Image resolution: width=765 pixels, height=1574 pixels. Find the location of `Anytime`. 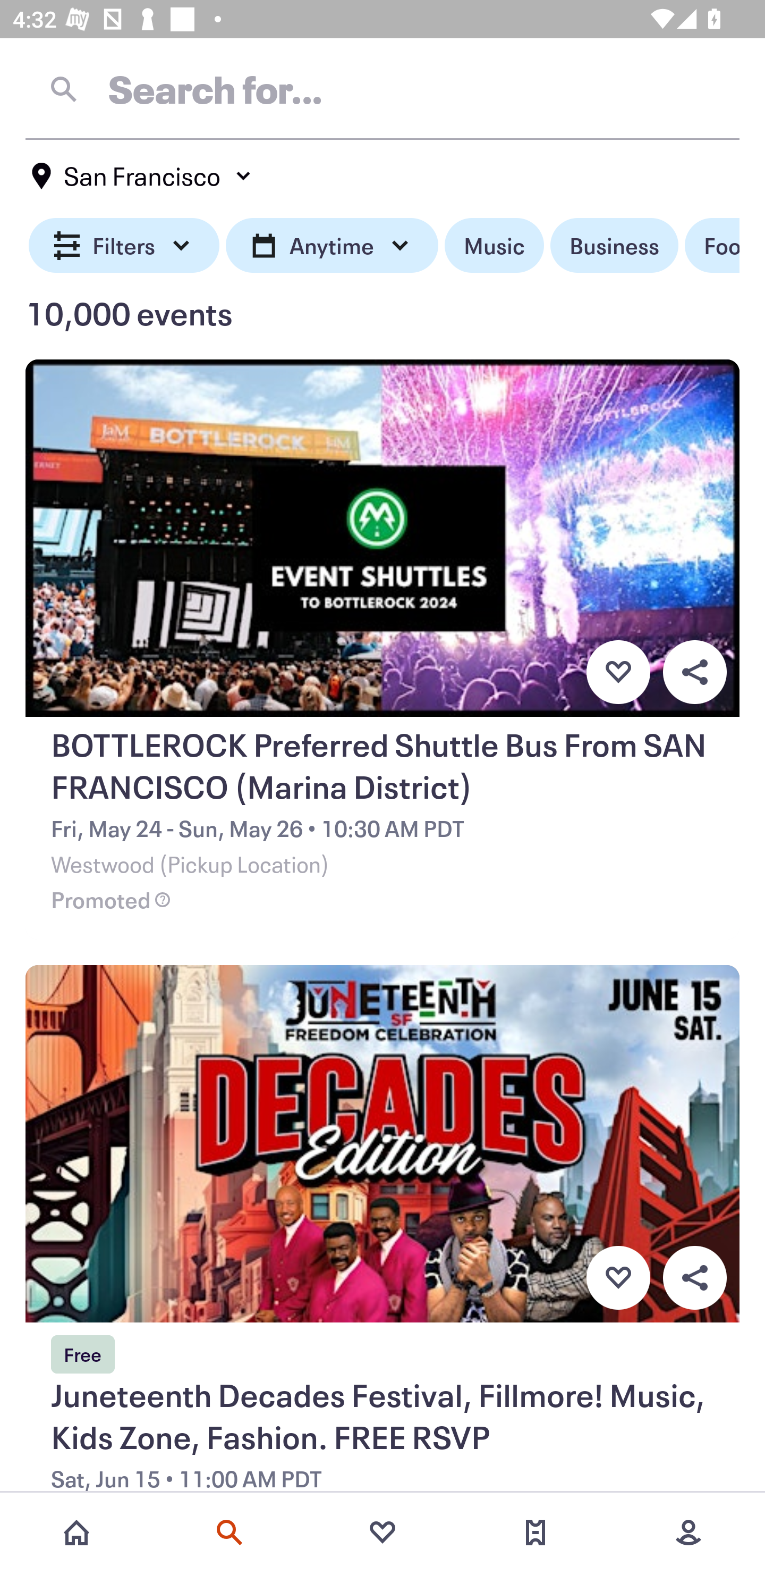

Anytime is located at coordinates (331, 246).